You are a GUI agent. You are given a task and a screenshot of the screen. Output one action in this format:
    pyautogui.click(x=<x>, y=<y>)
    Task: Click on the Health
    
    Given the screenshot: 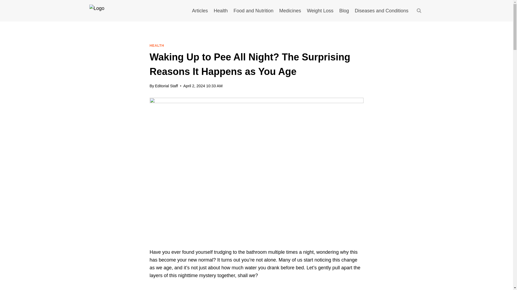 What is the action you would take?
    pyautogui.click(x=221, y=11)
    